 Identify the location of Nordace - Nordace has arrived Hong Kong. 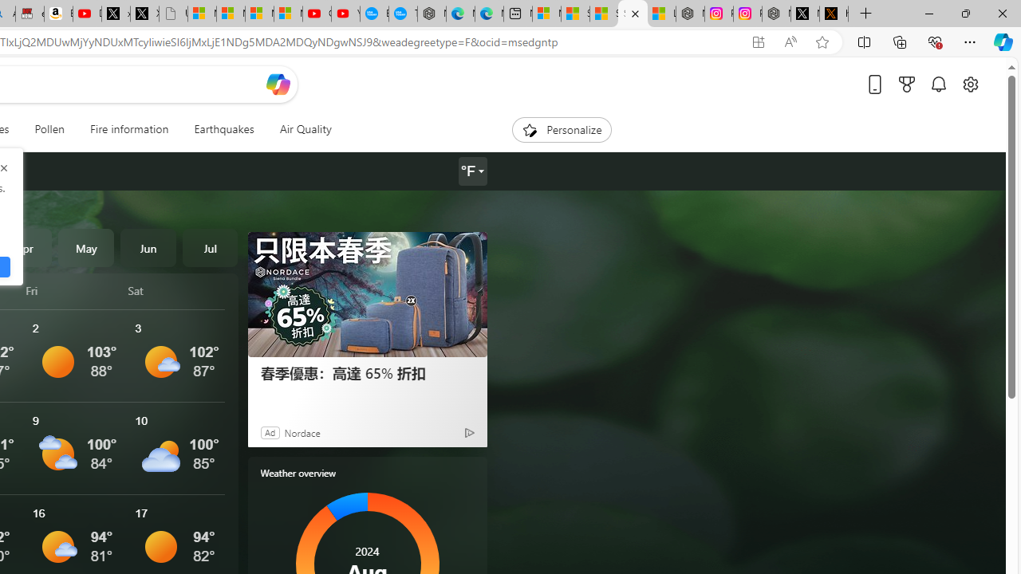
(432, 14).